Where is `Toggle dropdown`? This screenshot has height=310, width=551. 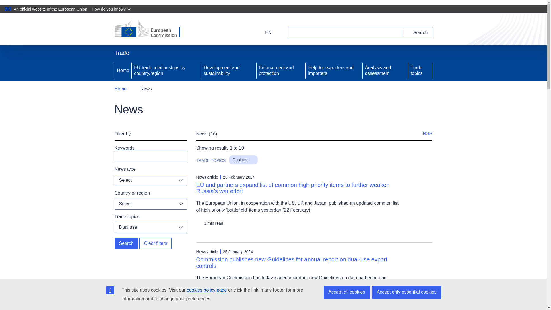
Toggle dropdown is located at coordinates (181, 204).